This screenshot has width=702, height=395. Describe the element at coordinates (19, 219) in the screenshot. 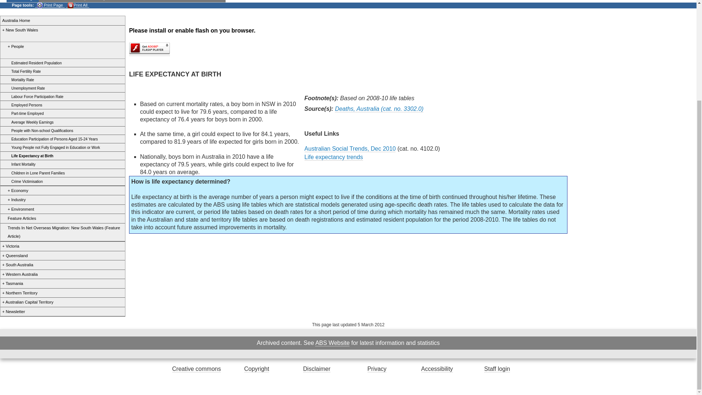

I see `Feature Articles` at that location.